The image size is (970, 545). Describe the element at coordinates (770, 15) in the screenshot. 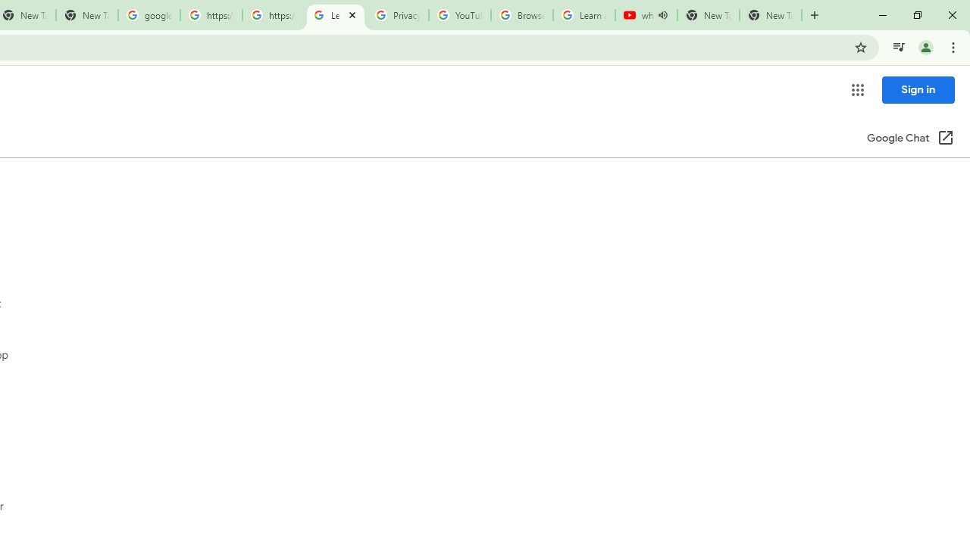

I see `New Tab` at that location.